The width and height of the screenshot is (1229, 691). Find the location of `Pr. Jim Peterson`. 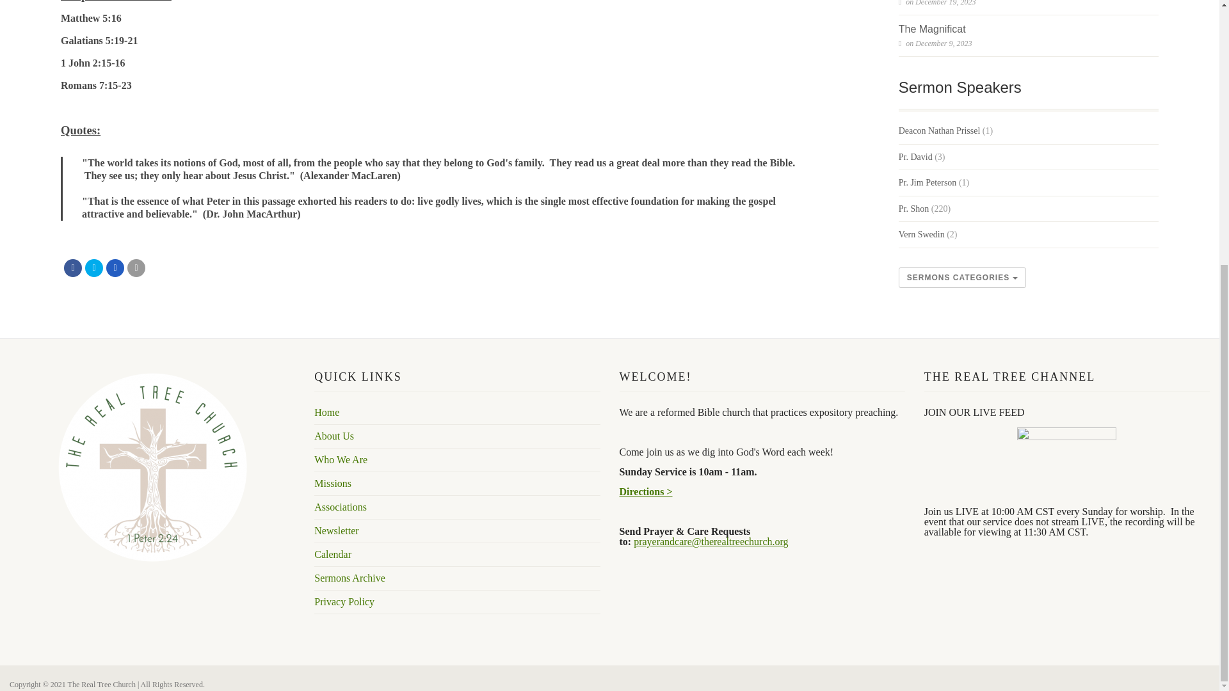

Pr. Jim Peterson is located at coordinates (928, 183).